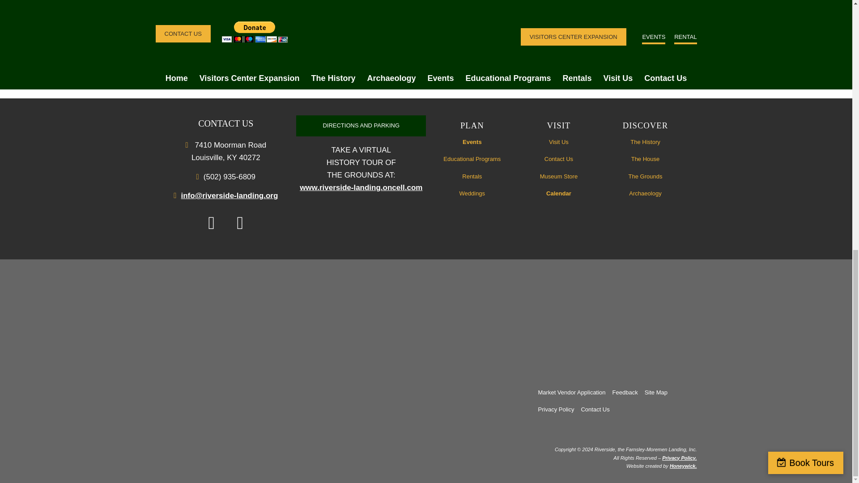  What do you see at coordinates (318, 318) in the screenshot?
I see `Trip Advisor` at bounding box center [318, 318].